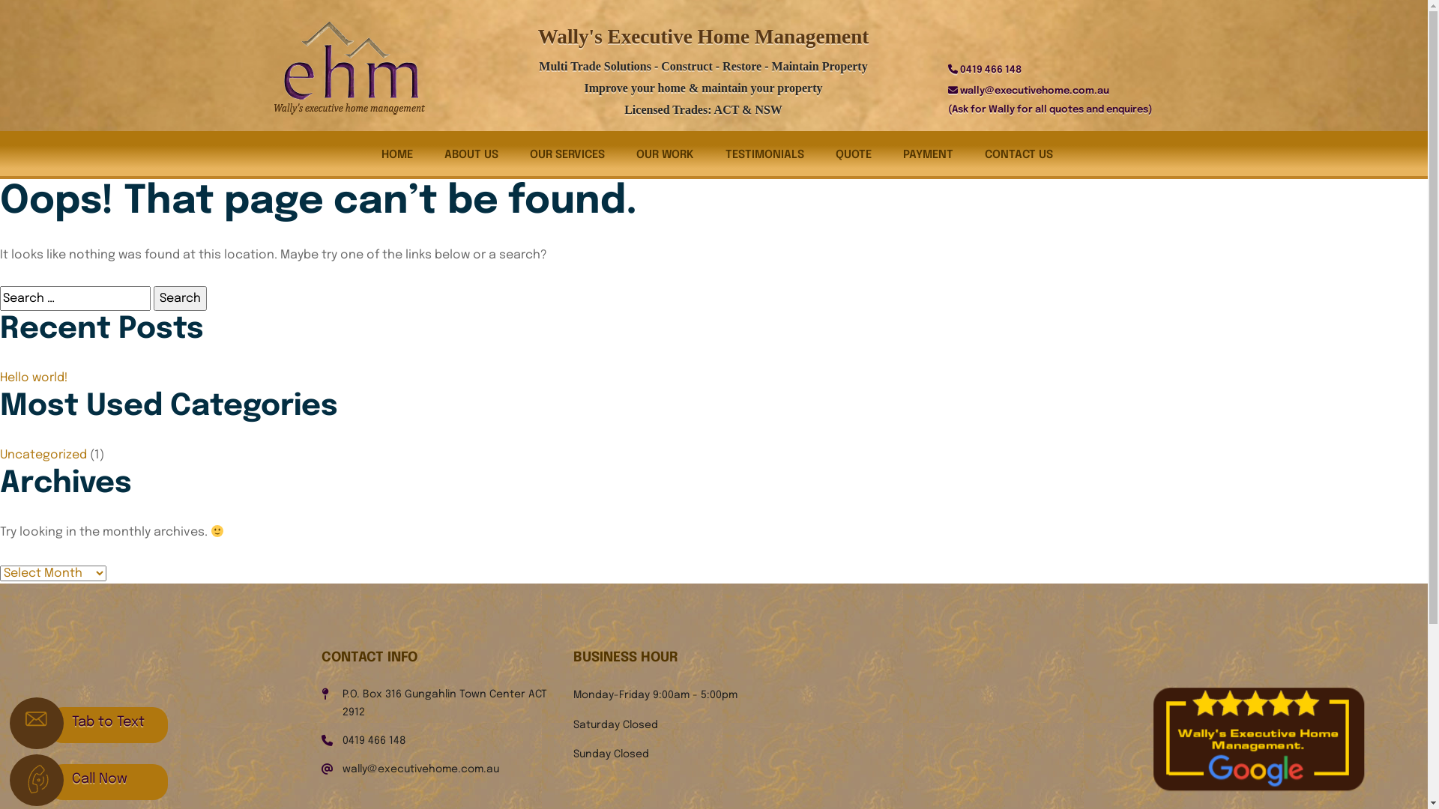 The image size is (1439, 809). I want to click on Search, so click(180, 298).